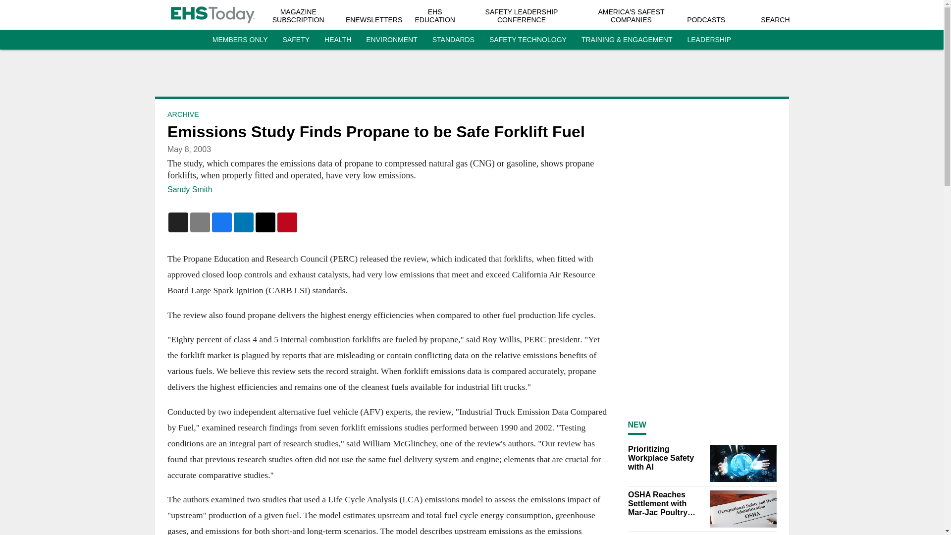 This screenshot has height=535, width=951. I want to click on HEALTH, so click(337, 40).